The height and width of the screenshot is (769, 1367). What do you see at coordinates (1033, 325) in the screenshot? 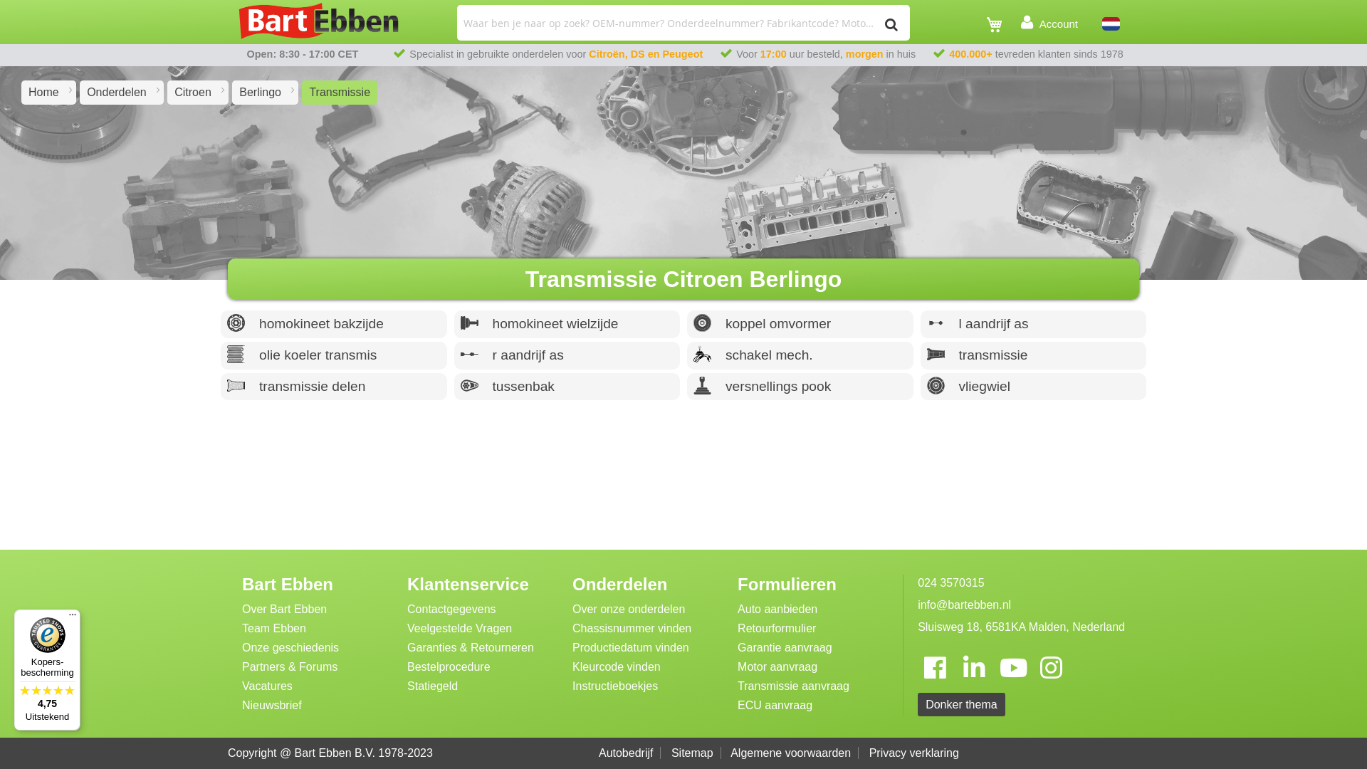
I see `l aandrijf as` at bounding box center [1033, 325].